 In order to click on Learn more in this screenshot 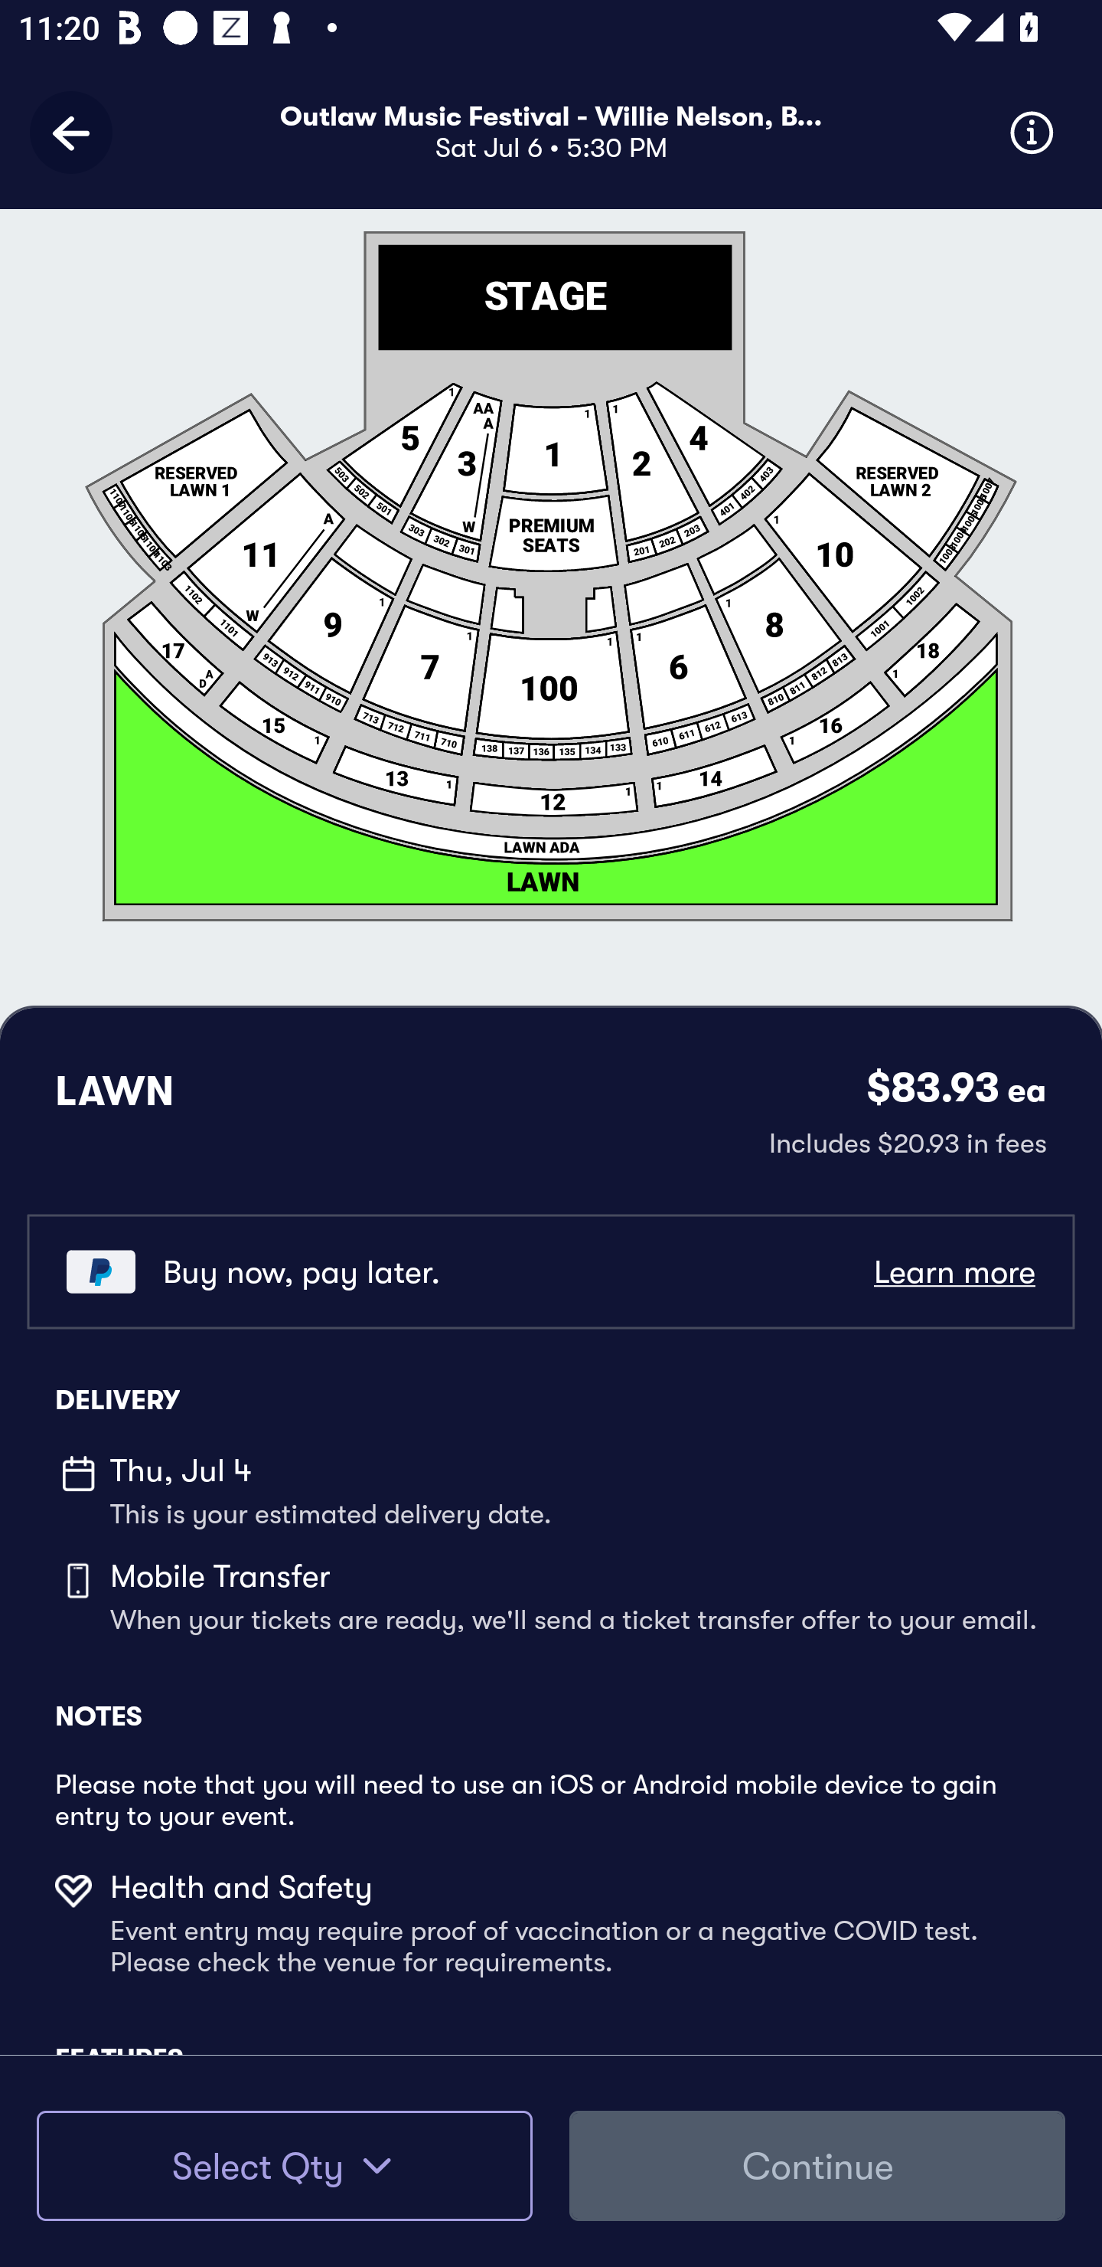, I will do `click(954, 1273)`.